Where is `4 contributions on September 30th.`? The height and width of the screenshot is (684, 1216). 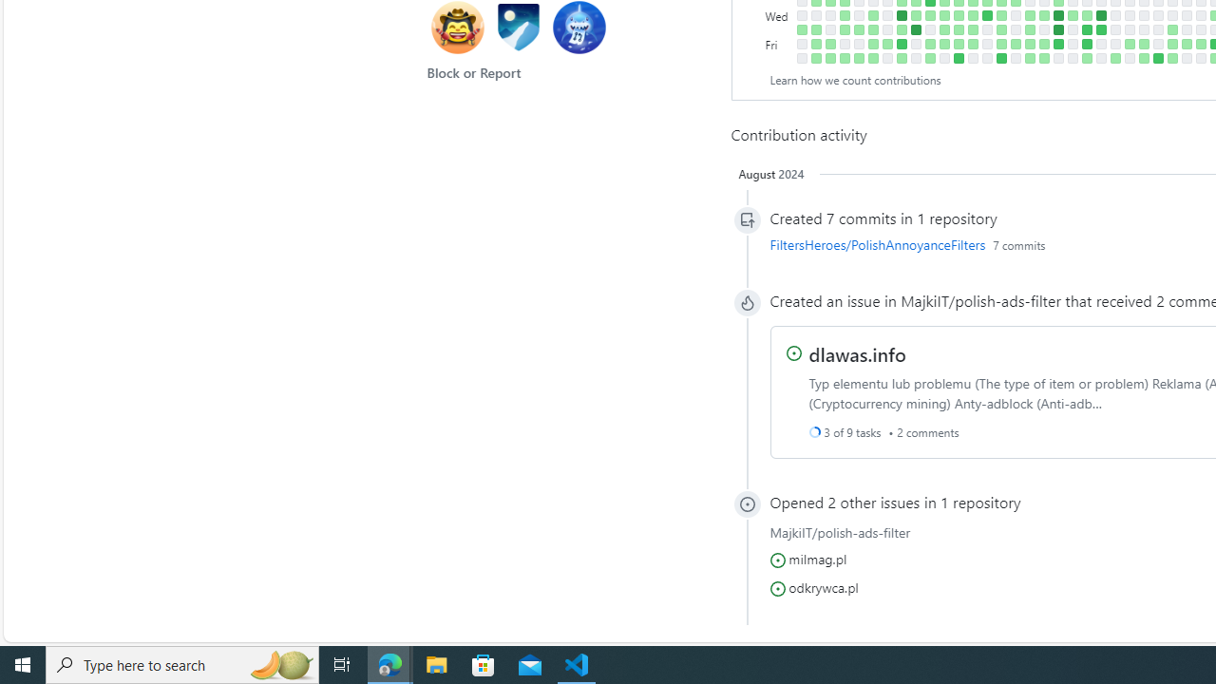
4 contributions on September 30th. is located at coordinates (872, 58).